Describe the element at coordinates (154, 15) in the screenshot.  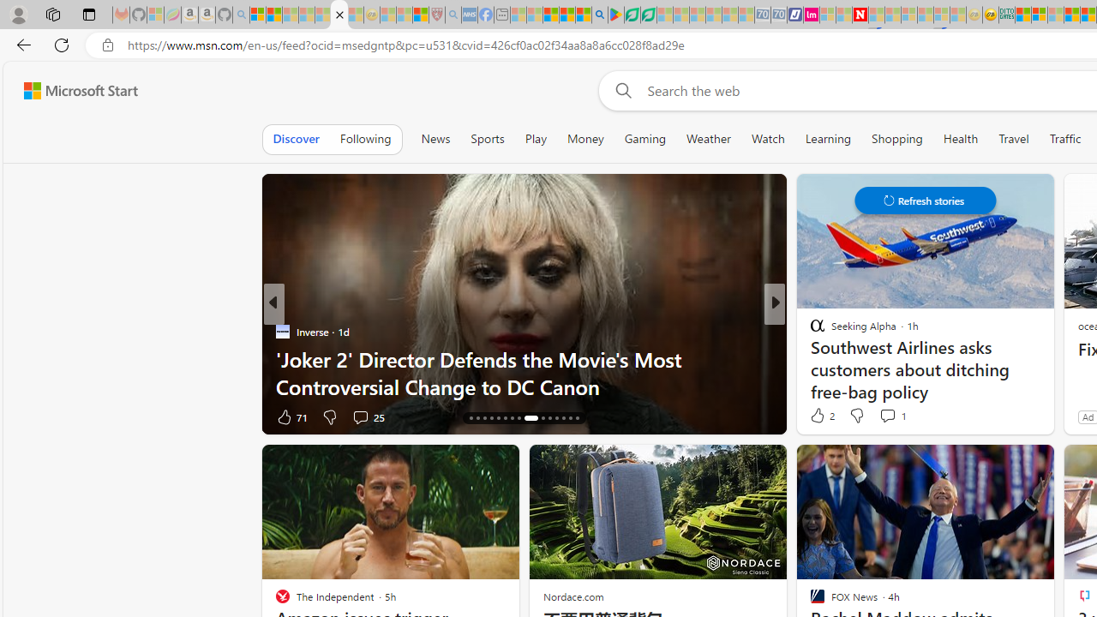
I see `Microsoft-Report a Concern to Bing - Sleeping` at that location.